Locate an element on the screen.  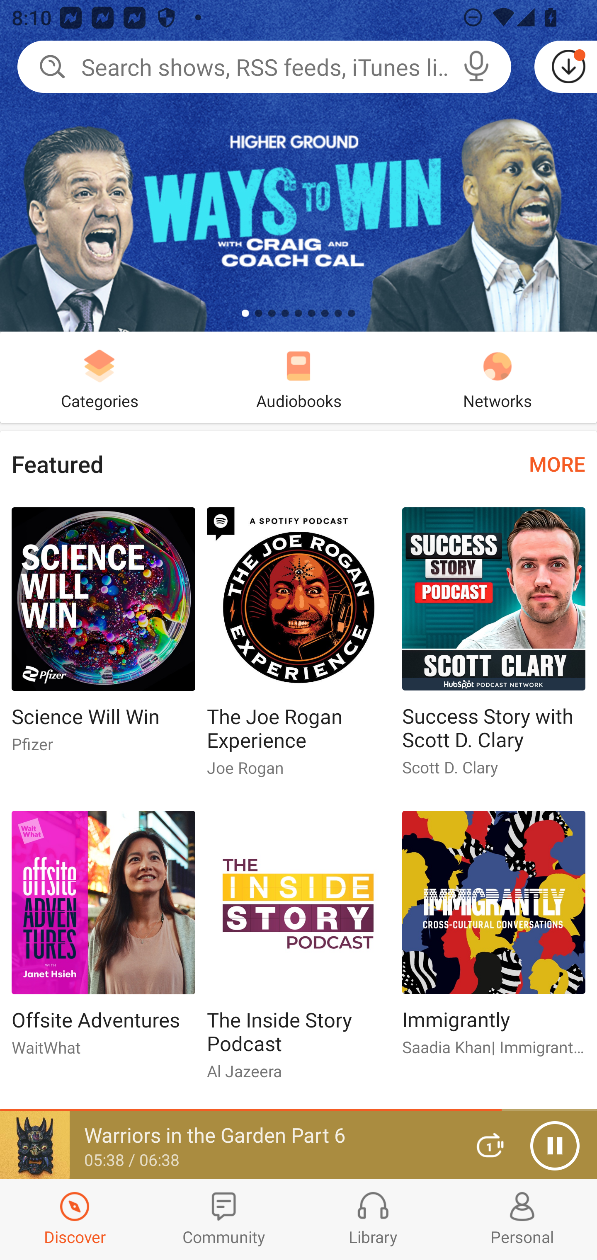
Ways To Win is located at coordinates (298, 166).